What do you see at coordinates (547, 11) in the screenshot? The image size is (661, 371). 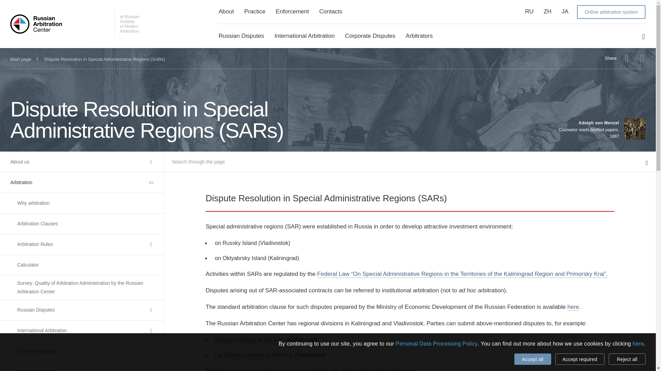 I see `ZH` at bounding box center [547, 11].